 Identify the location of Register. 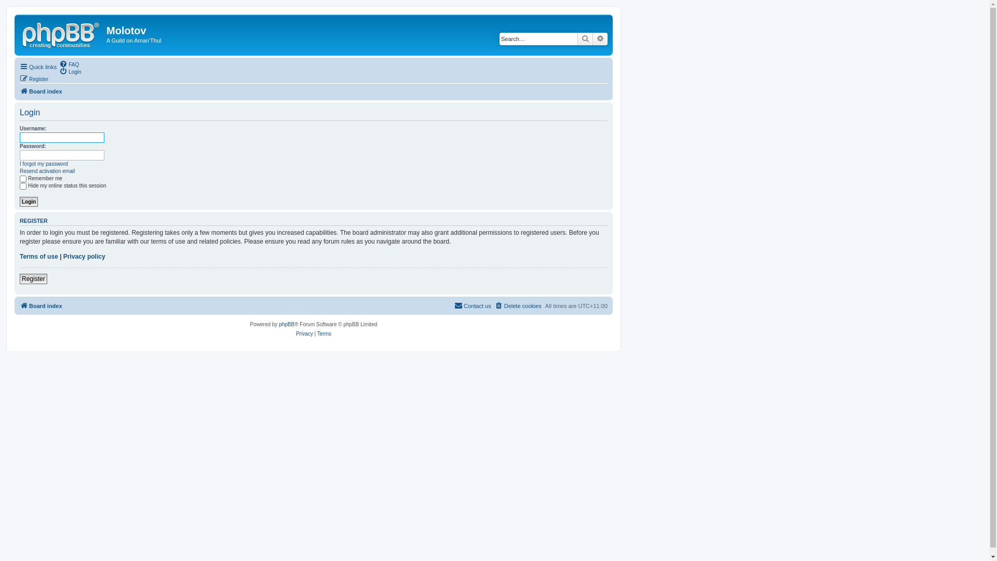
(33, 279).